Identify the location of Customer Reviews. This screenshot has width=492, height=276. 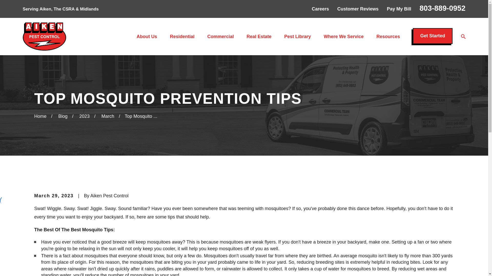
(358, 9).